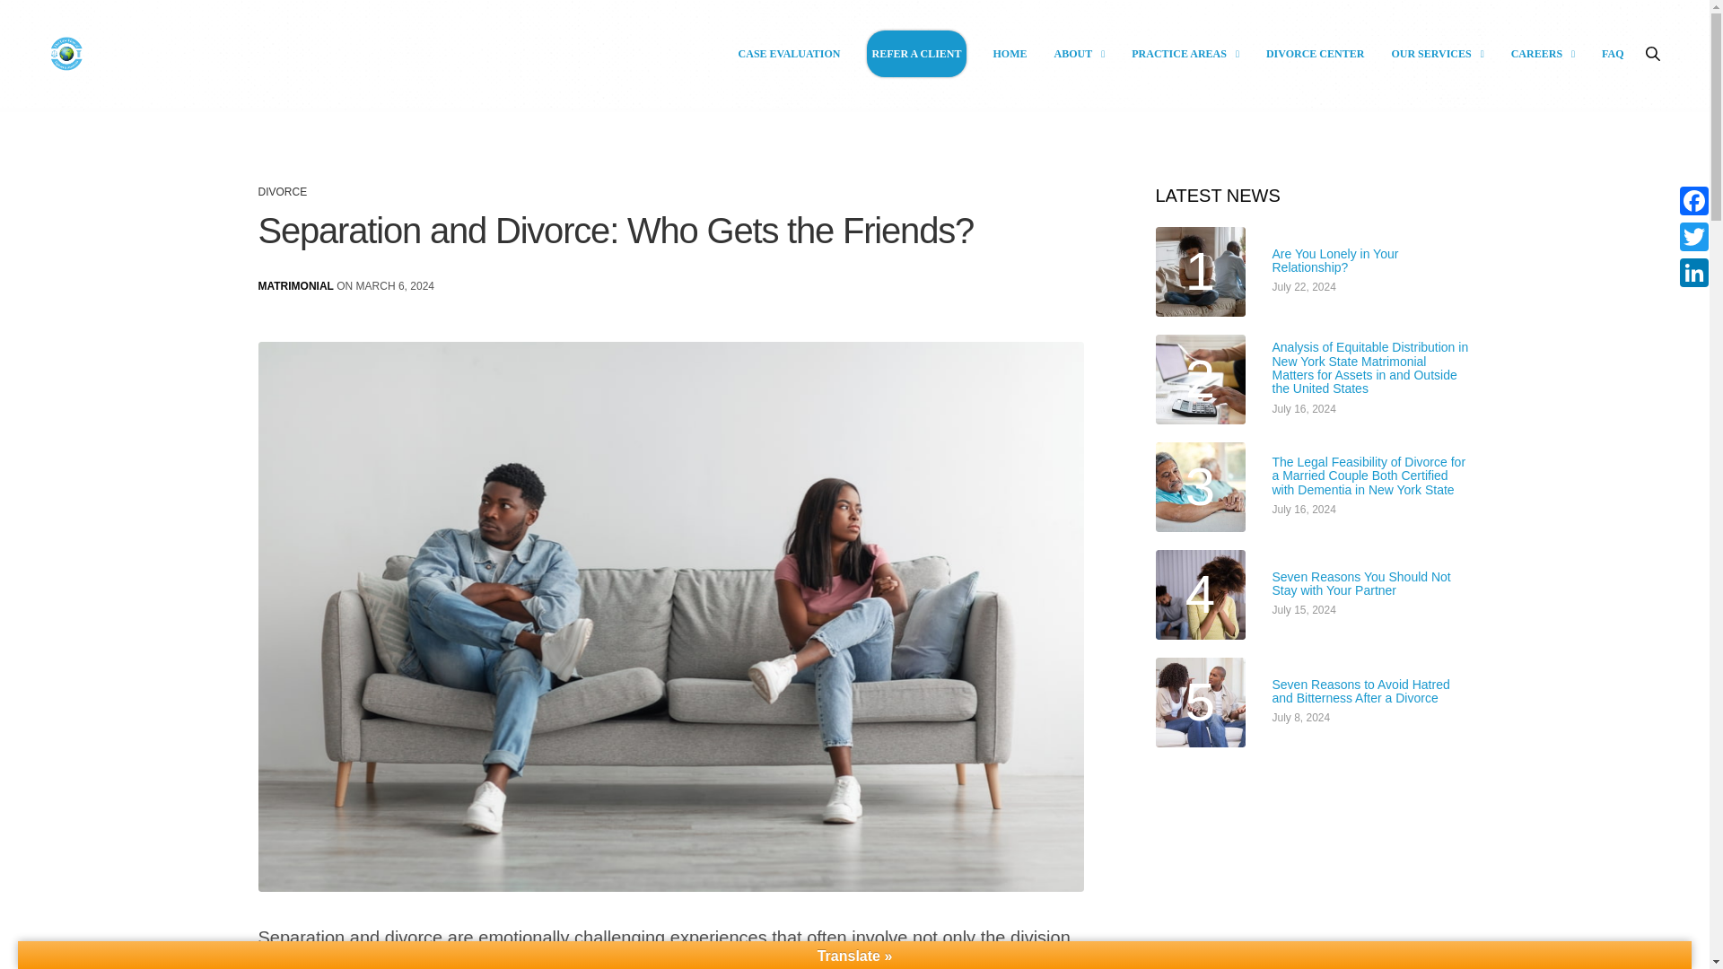 This screenshot has height=969, width=1723. I want to click on OUR SERVICES, so click(1437, 54).